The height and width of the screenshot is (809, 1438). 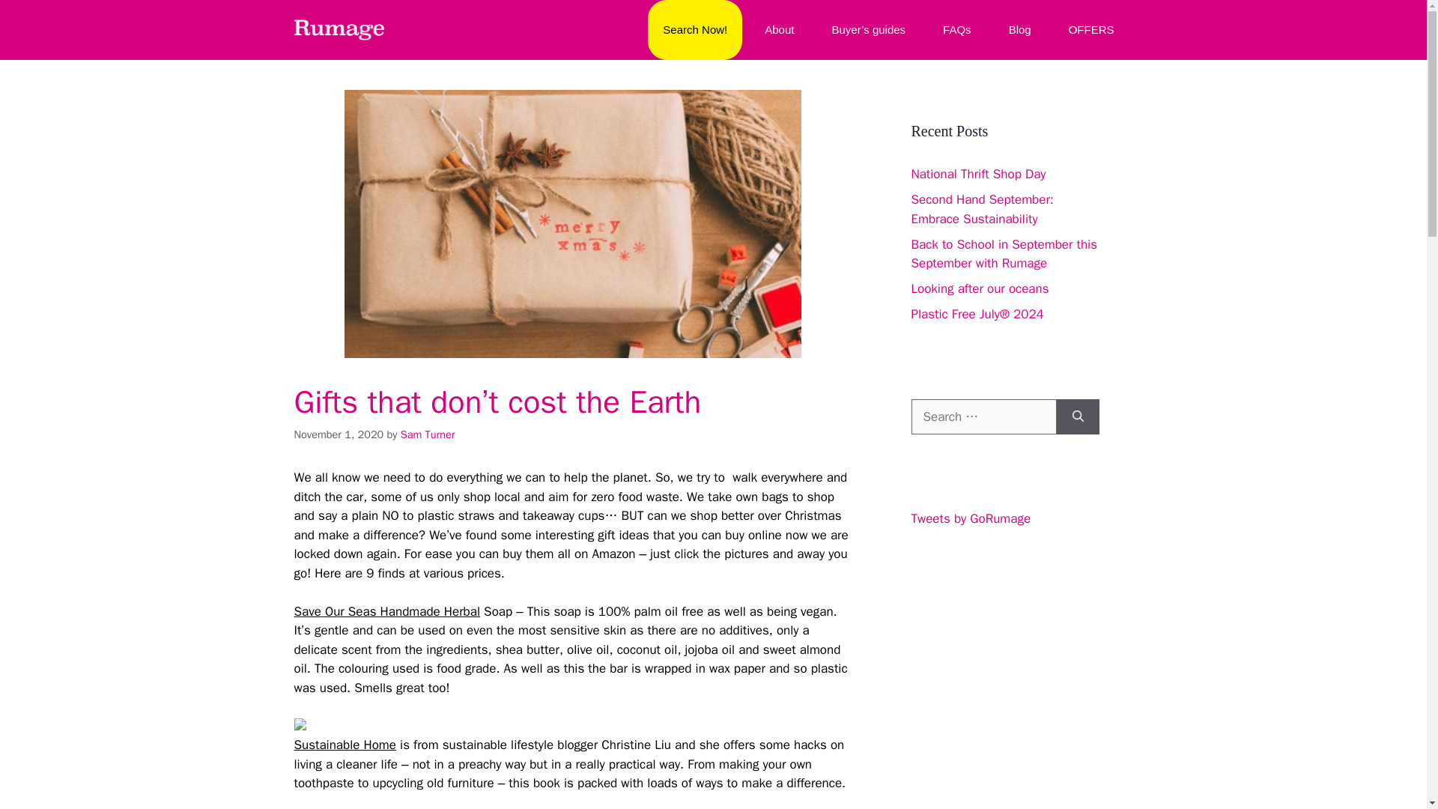 What do you see at coordinates (695, 30) in the screenshot?
I see `Search Now!` at bounding box center [695, 30].